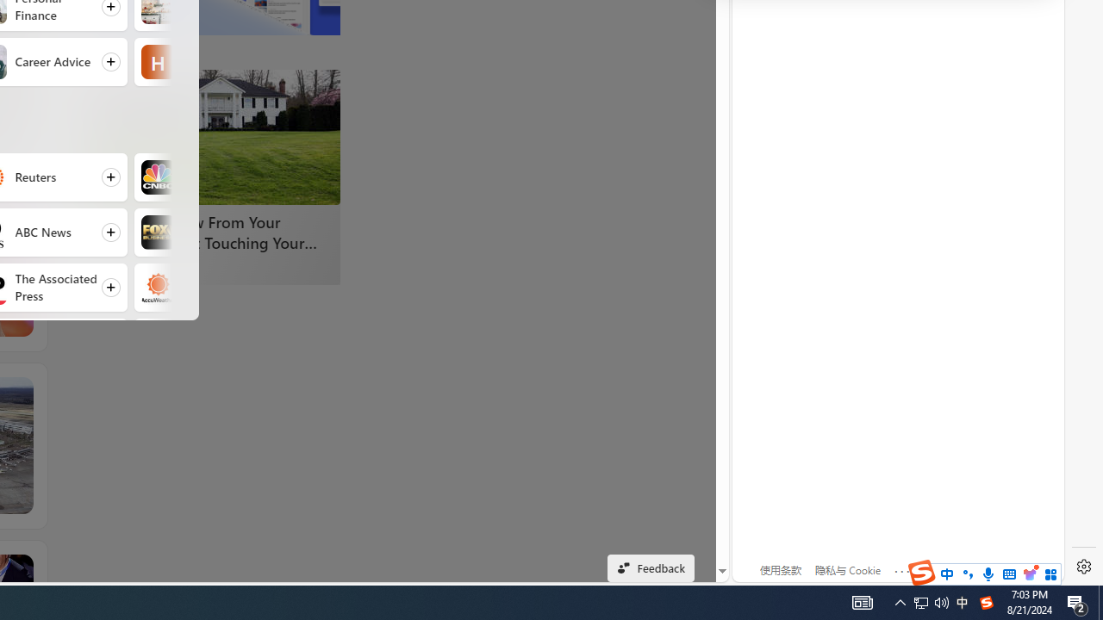 The image size is (1103, 620). What do you see at coordinates (215, 288) in the screenshot?
I see `Follow AccuWeather` at bounding box center [215, 288].